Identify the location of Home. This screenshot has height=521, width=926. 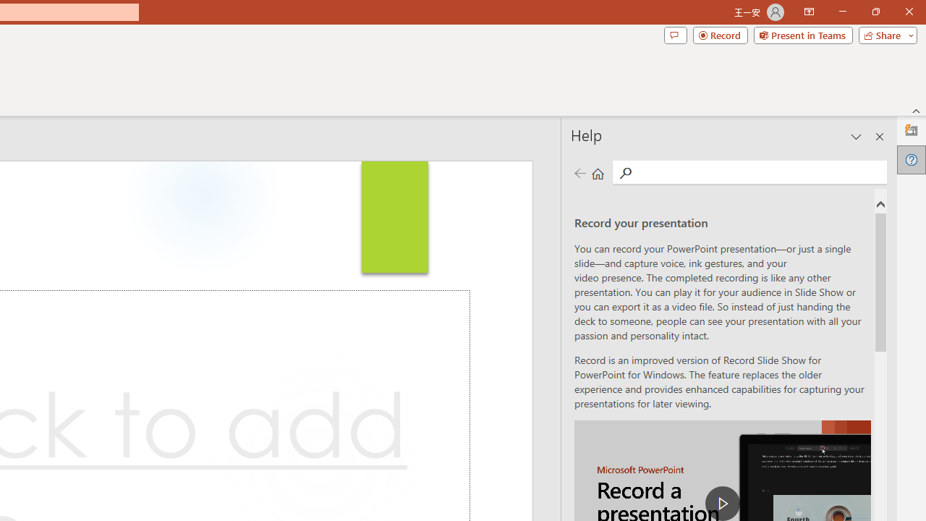
(598, 172).